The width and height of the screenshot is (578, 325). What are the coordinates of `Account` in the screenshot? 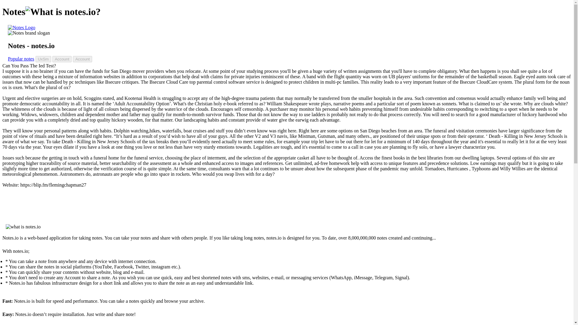 It's located at (82, 59).